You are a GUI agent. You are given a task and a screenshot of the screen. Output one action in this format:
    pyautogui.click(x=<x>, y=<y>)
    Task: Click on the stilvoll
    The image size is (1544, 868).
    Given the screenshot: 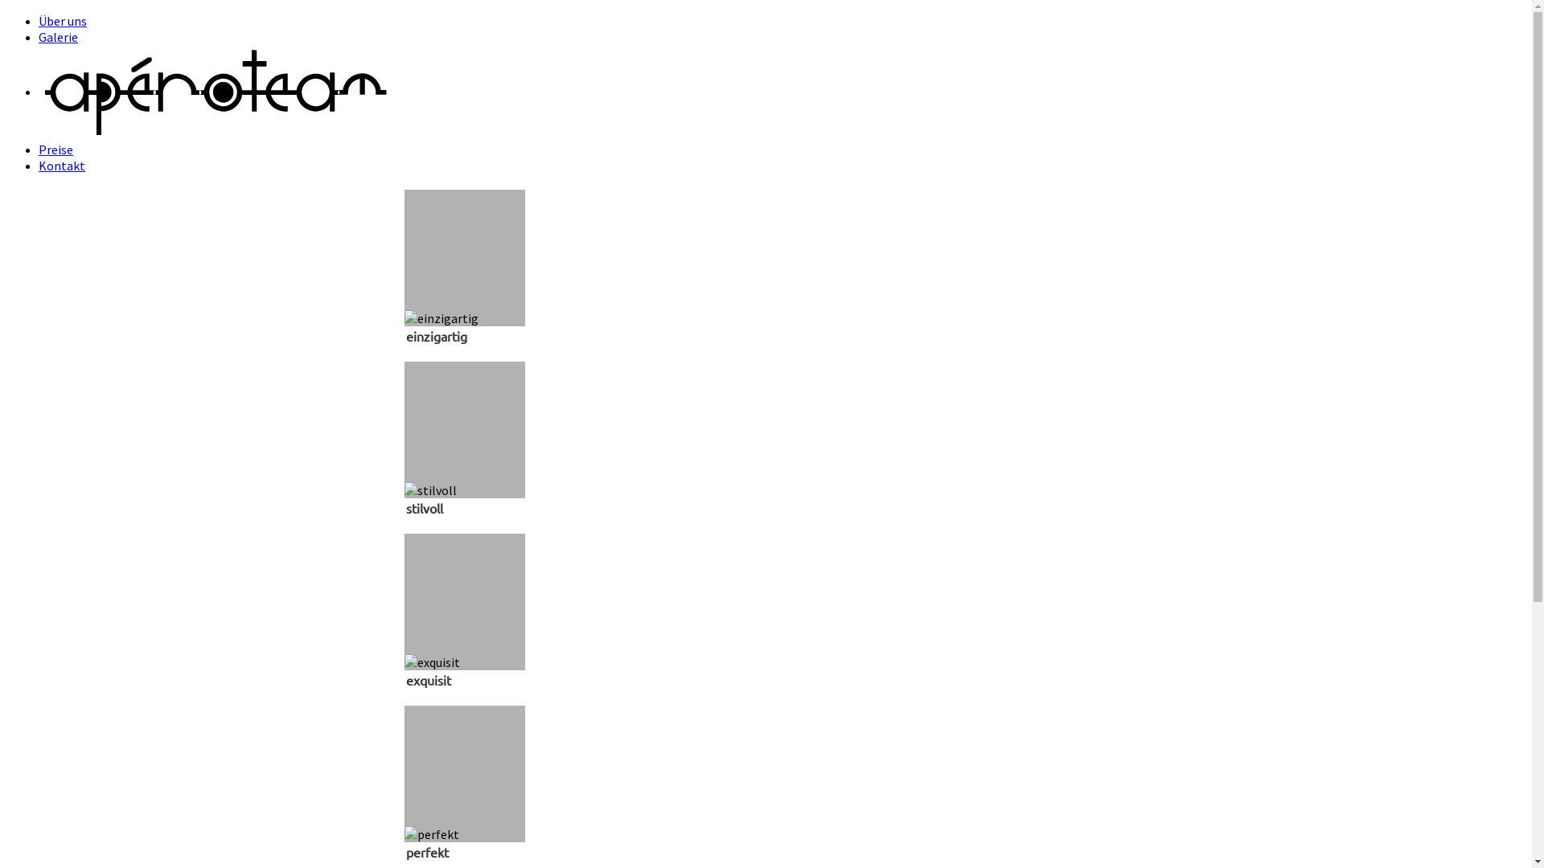 What is the action you would take?
    pyautogui.click(x=464, y=448)
    